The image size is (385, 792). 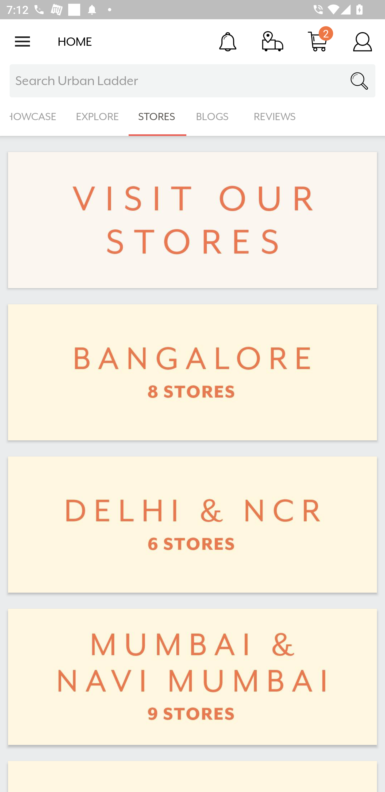 What do you see at coordinates (33, 117) in the screenshot?
I see `SHOWCASE` at bounding box center [33, 117].